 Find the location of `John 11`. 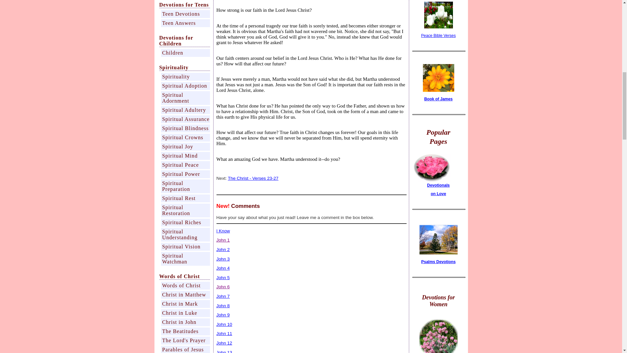

John 11 is located at coordinates (224, 333).